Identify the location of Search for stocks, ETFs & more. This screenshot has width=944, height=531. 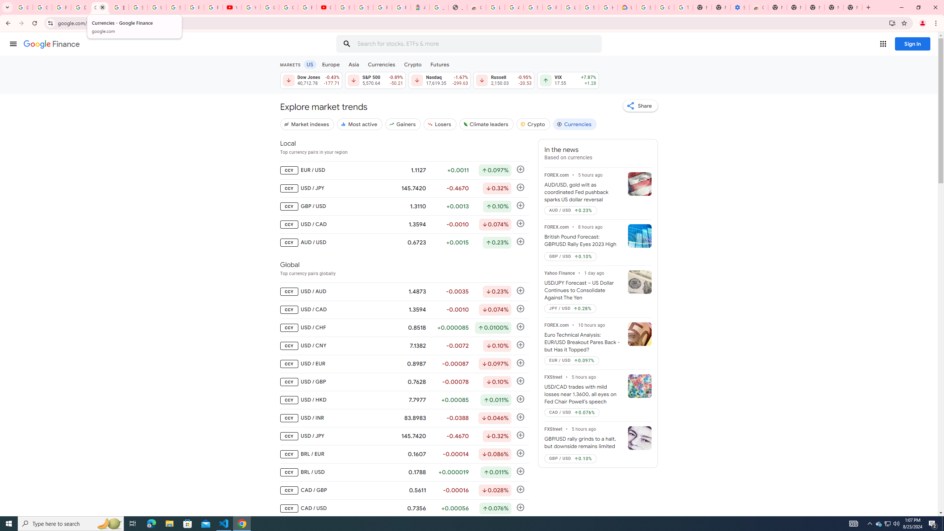
(470, 44).